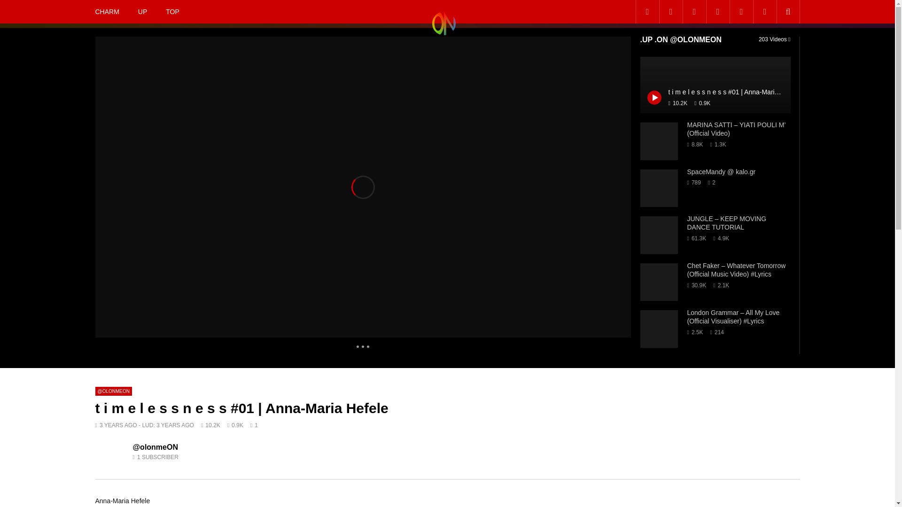 The height and width of the screenshot is (507, 902). I want to click on Facebook, so click(646, 11).